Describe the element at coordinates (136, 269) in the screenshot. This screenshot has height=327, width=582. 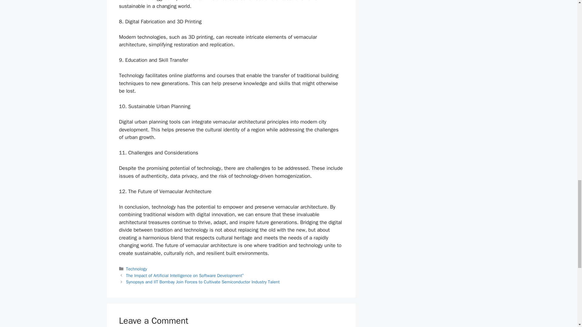
I see `Technology` at that location.